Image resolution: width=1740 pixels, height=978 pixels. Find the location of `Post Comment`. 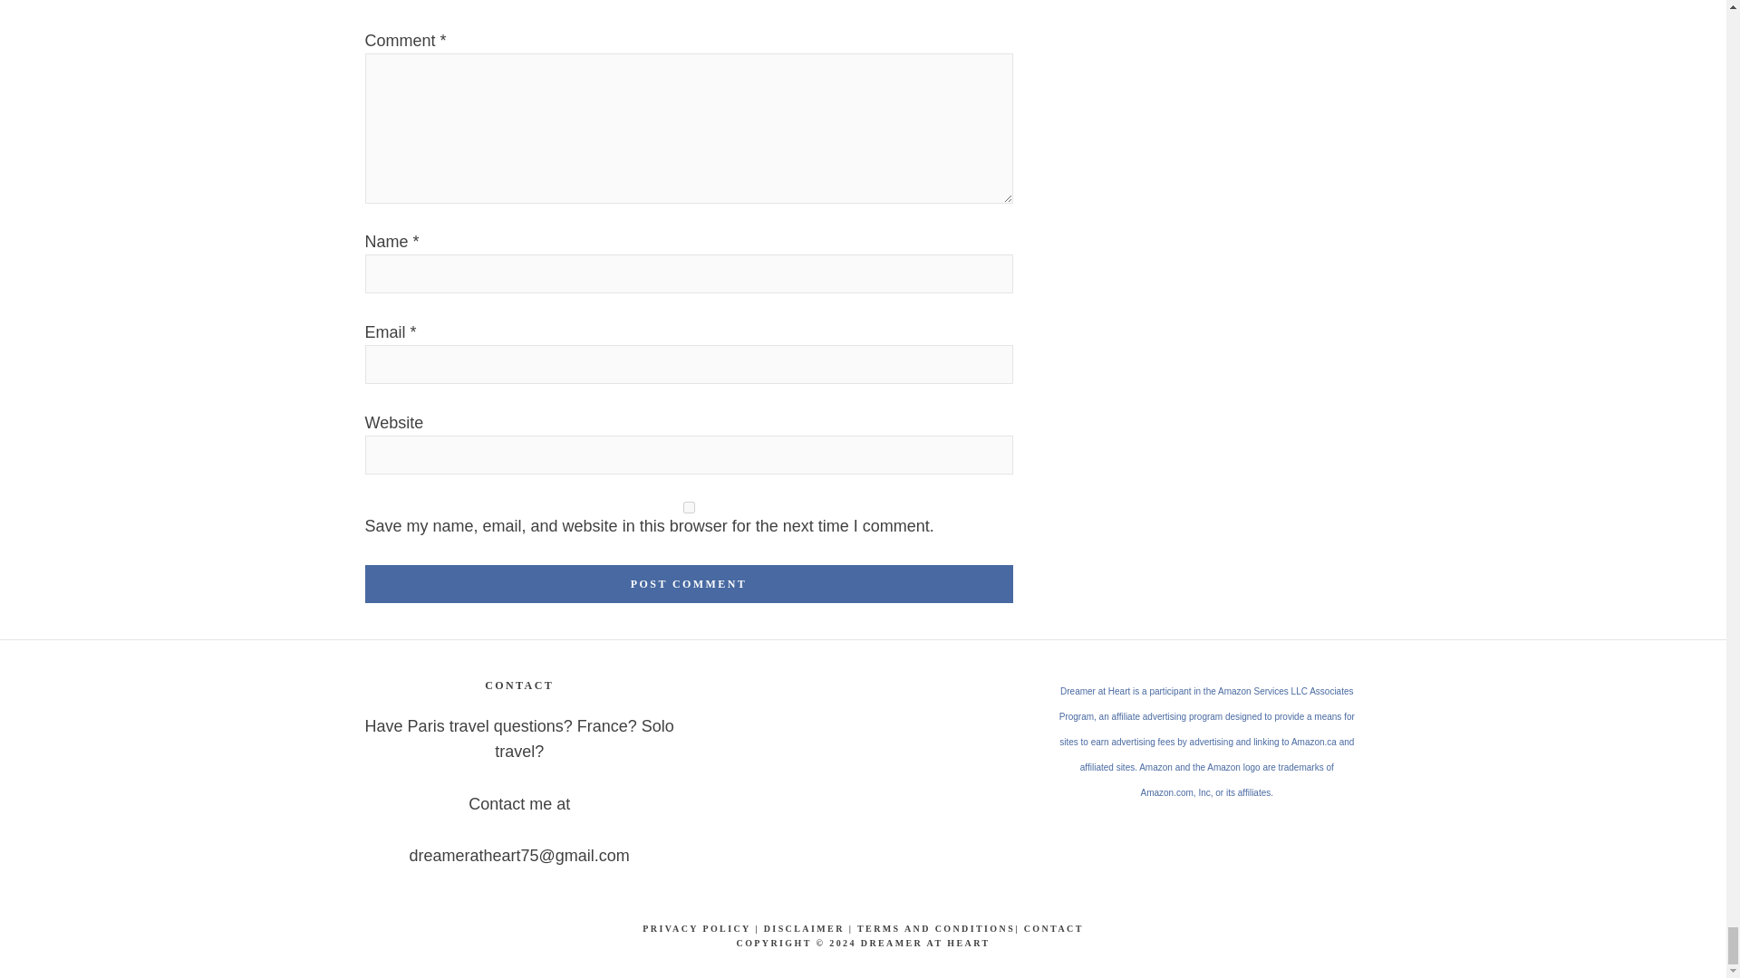

Post Comment is located at coordinates (688, 584).